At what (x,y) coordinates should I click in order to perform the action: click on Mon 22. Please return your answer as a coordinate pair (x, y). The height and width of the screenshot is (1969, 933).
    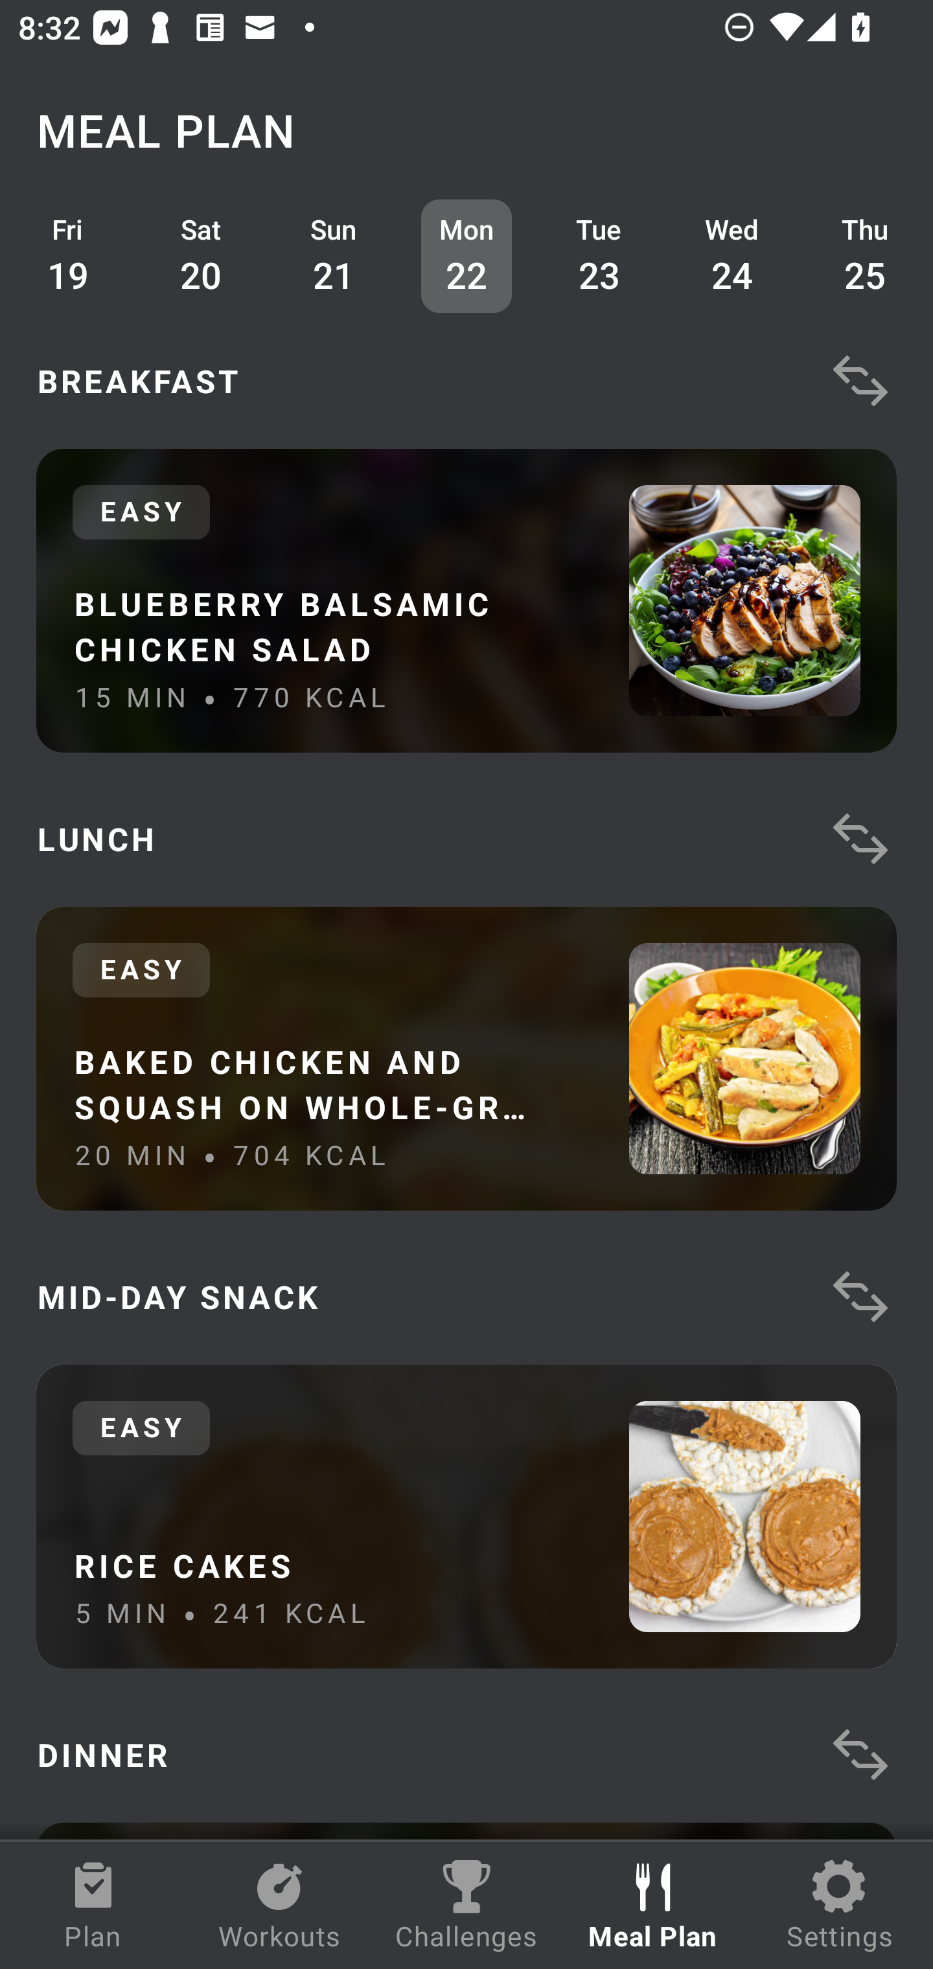
    Looking at the image, I should click on (466, 256).